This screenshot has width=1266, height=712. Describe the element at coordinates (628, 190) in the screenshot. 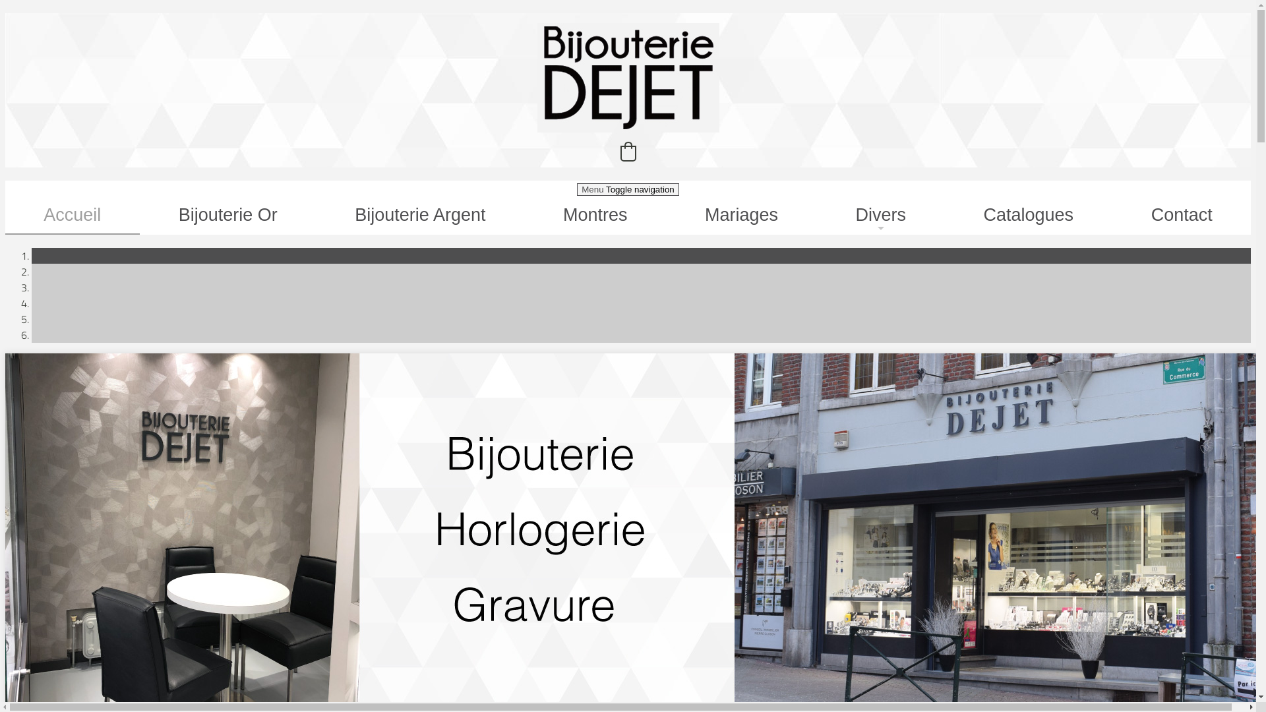

I see `Menu Toggle navigation` at that location.